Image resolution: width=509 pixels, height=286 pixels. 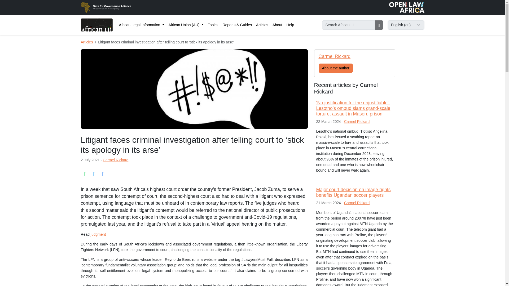 I want to click on Carmel Rickard, so click(x=115, y=160).